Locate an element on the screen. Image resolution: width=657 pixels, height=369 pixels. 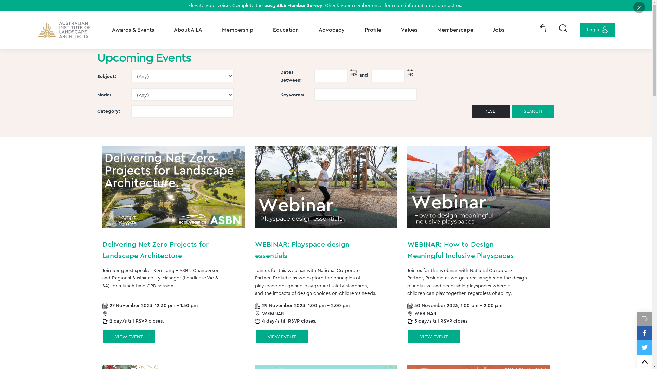
REGISTER is located at coordinates (129, 337).